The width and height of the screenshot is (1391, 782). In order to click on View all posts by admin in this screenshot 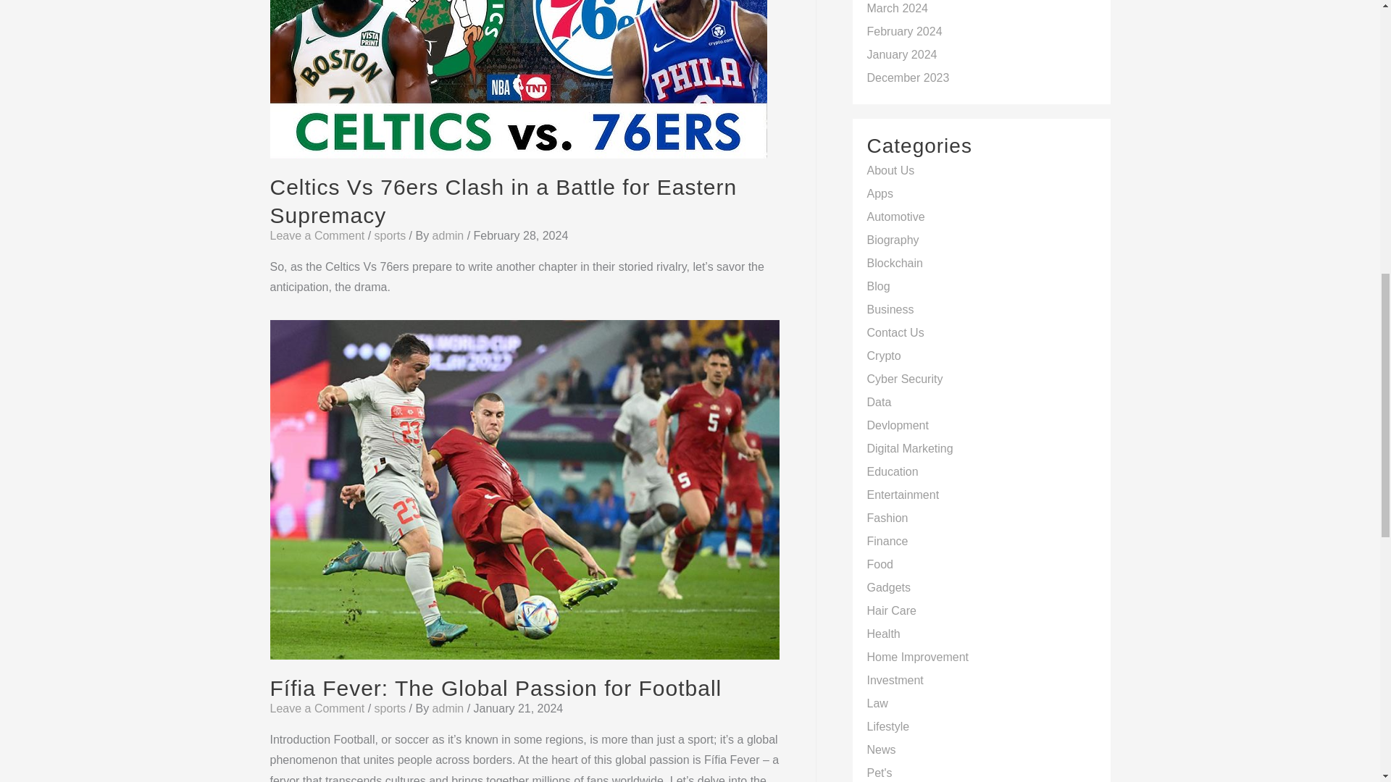, I will do `click(450, 708)`.